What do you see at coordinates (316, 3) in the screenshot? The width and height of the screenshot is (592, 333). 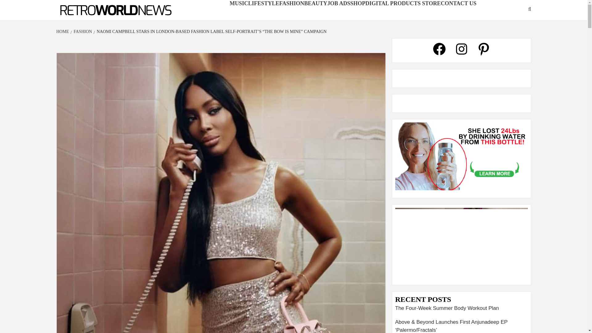 I see `BEAUTY` at bounding box center [316, 3].